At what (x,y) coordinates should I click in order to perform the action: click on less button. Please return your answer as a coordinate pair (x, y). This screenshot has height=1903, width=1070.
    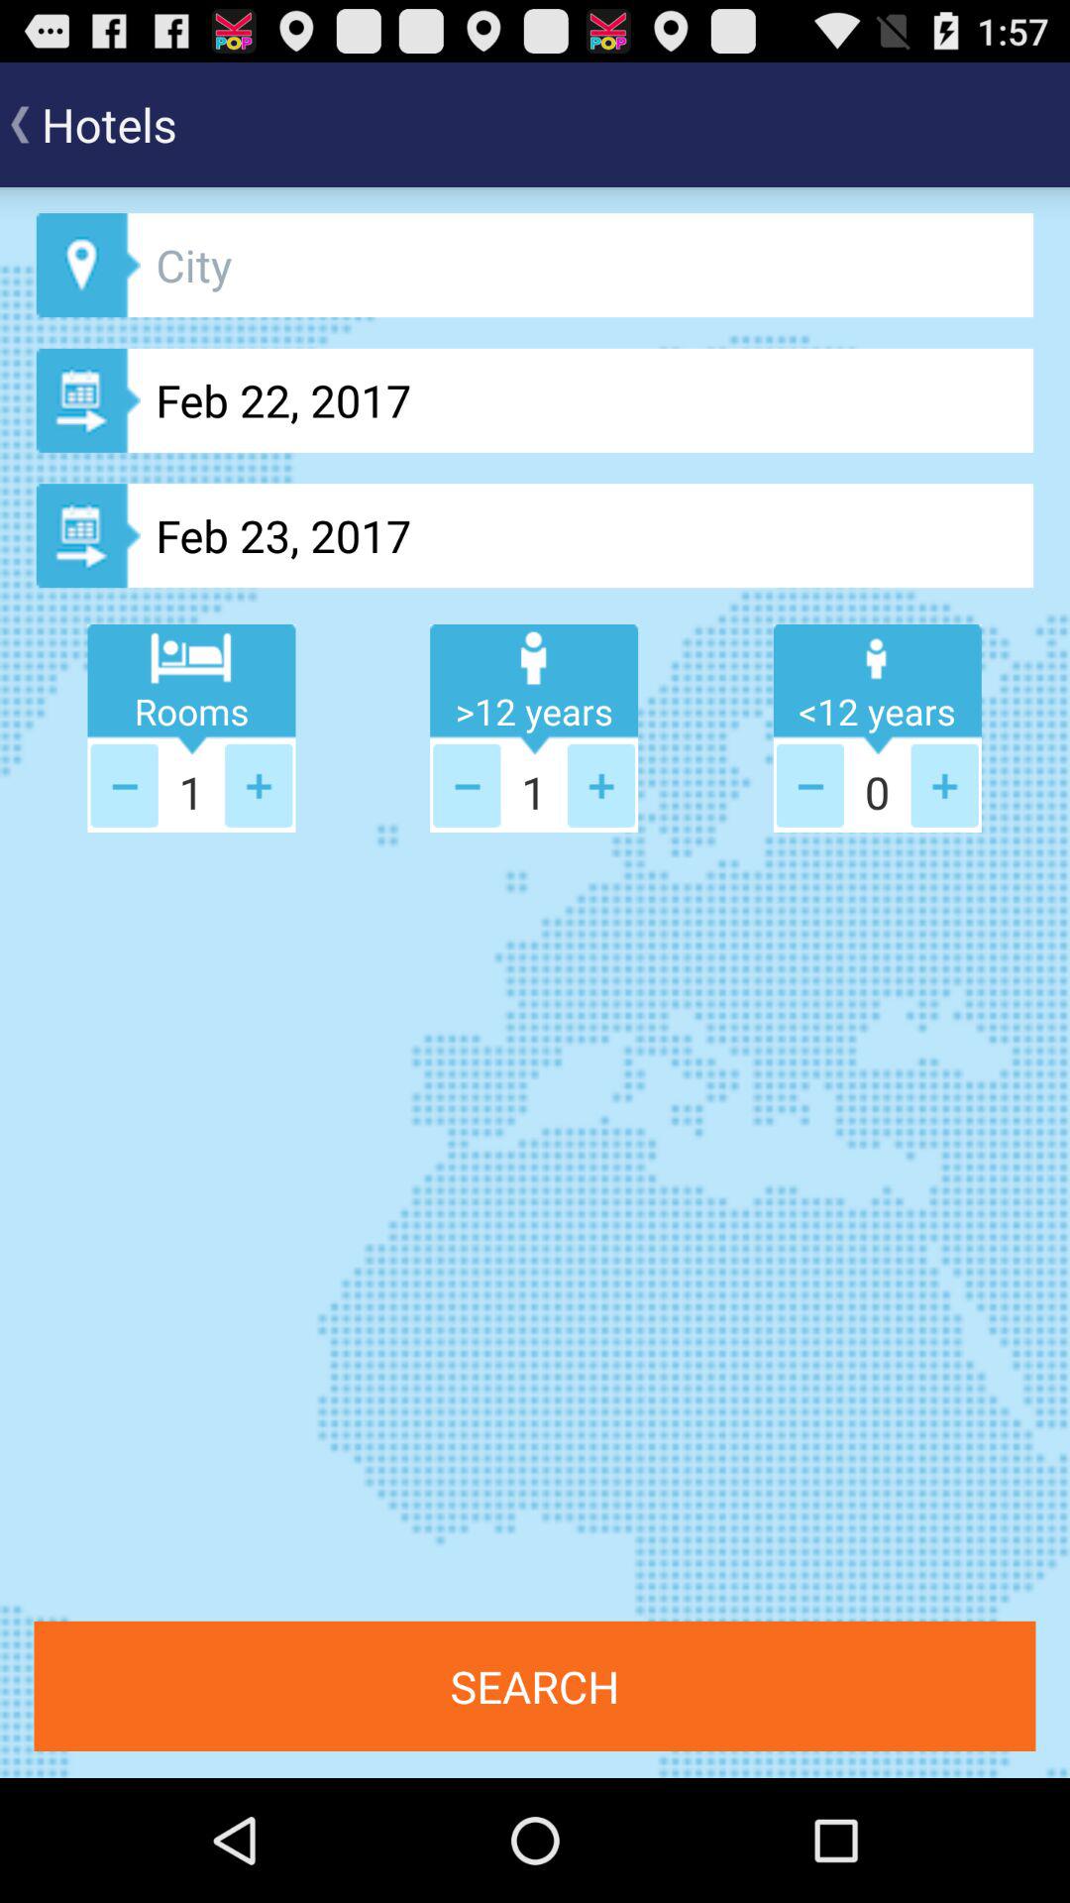
    Looking at the image, I should click on (467, 785).